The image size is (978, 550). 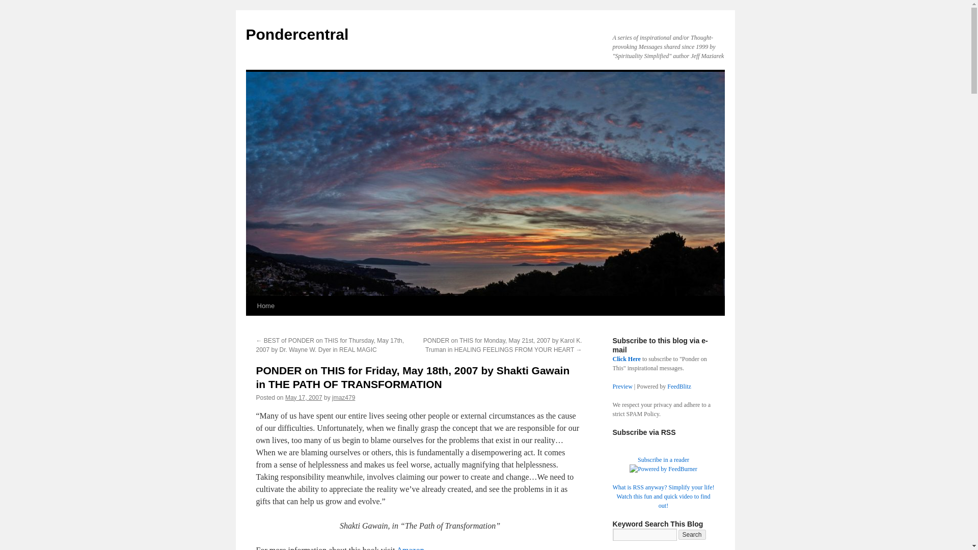 I want to click on Preview, so click(x=621, y=386).